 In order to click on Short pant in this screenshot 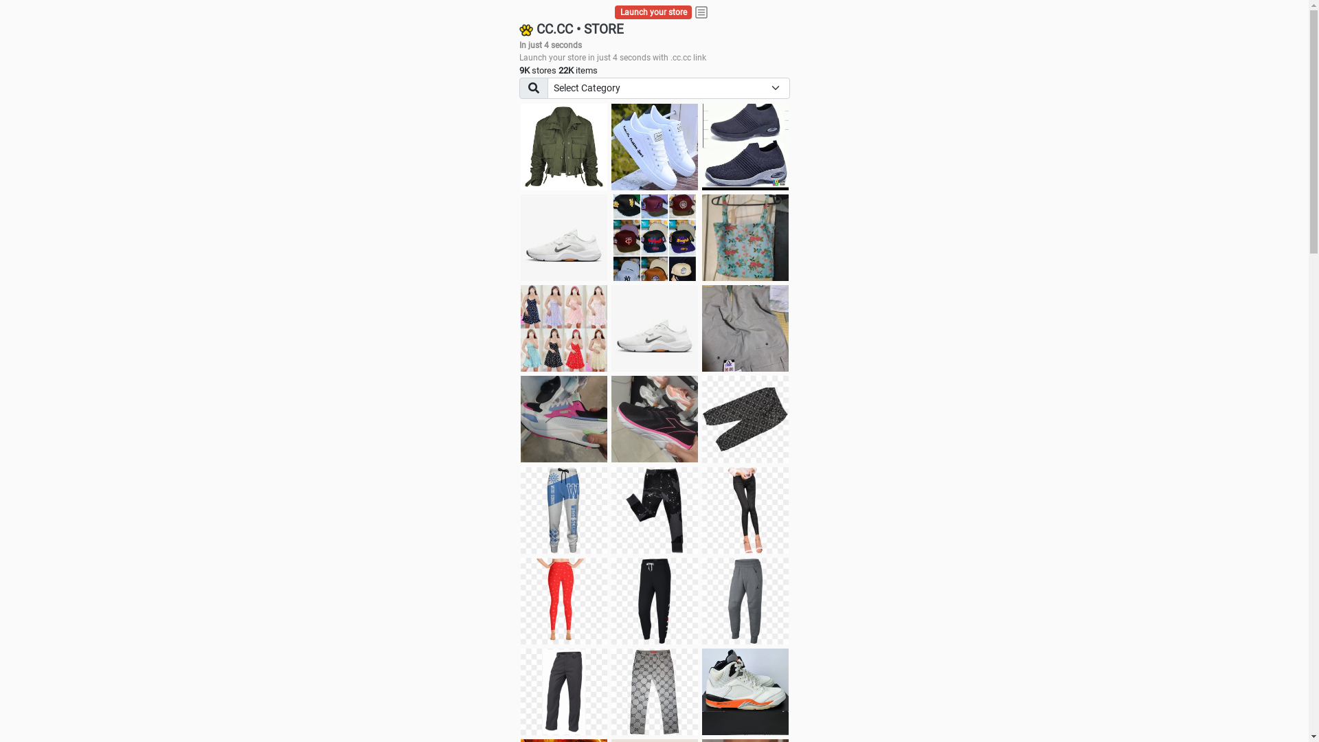, I will do `click(745, 419)`.